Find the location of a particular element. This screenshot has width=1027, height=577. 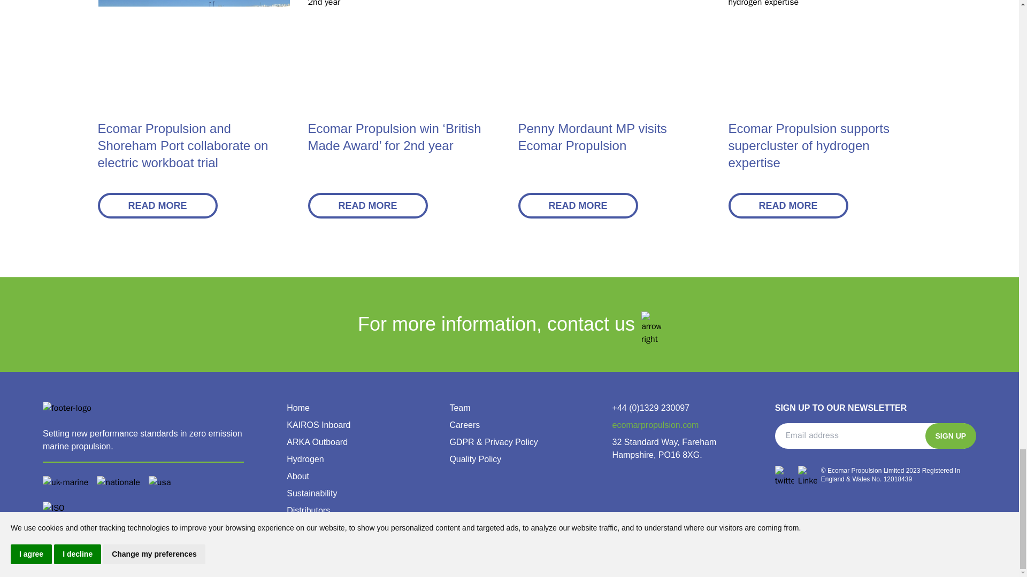

KAIROS Inboard is located at coordinates (318, 425).